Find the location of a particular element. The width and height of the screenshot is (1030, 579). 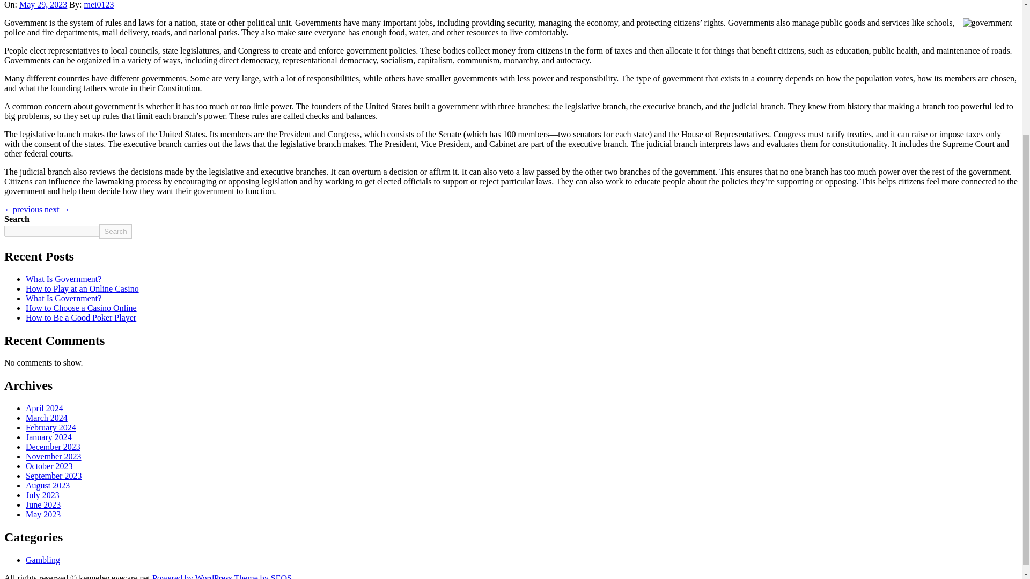

mei0123 is located at coordinates (98, 4).